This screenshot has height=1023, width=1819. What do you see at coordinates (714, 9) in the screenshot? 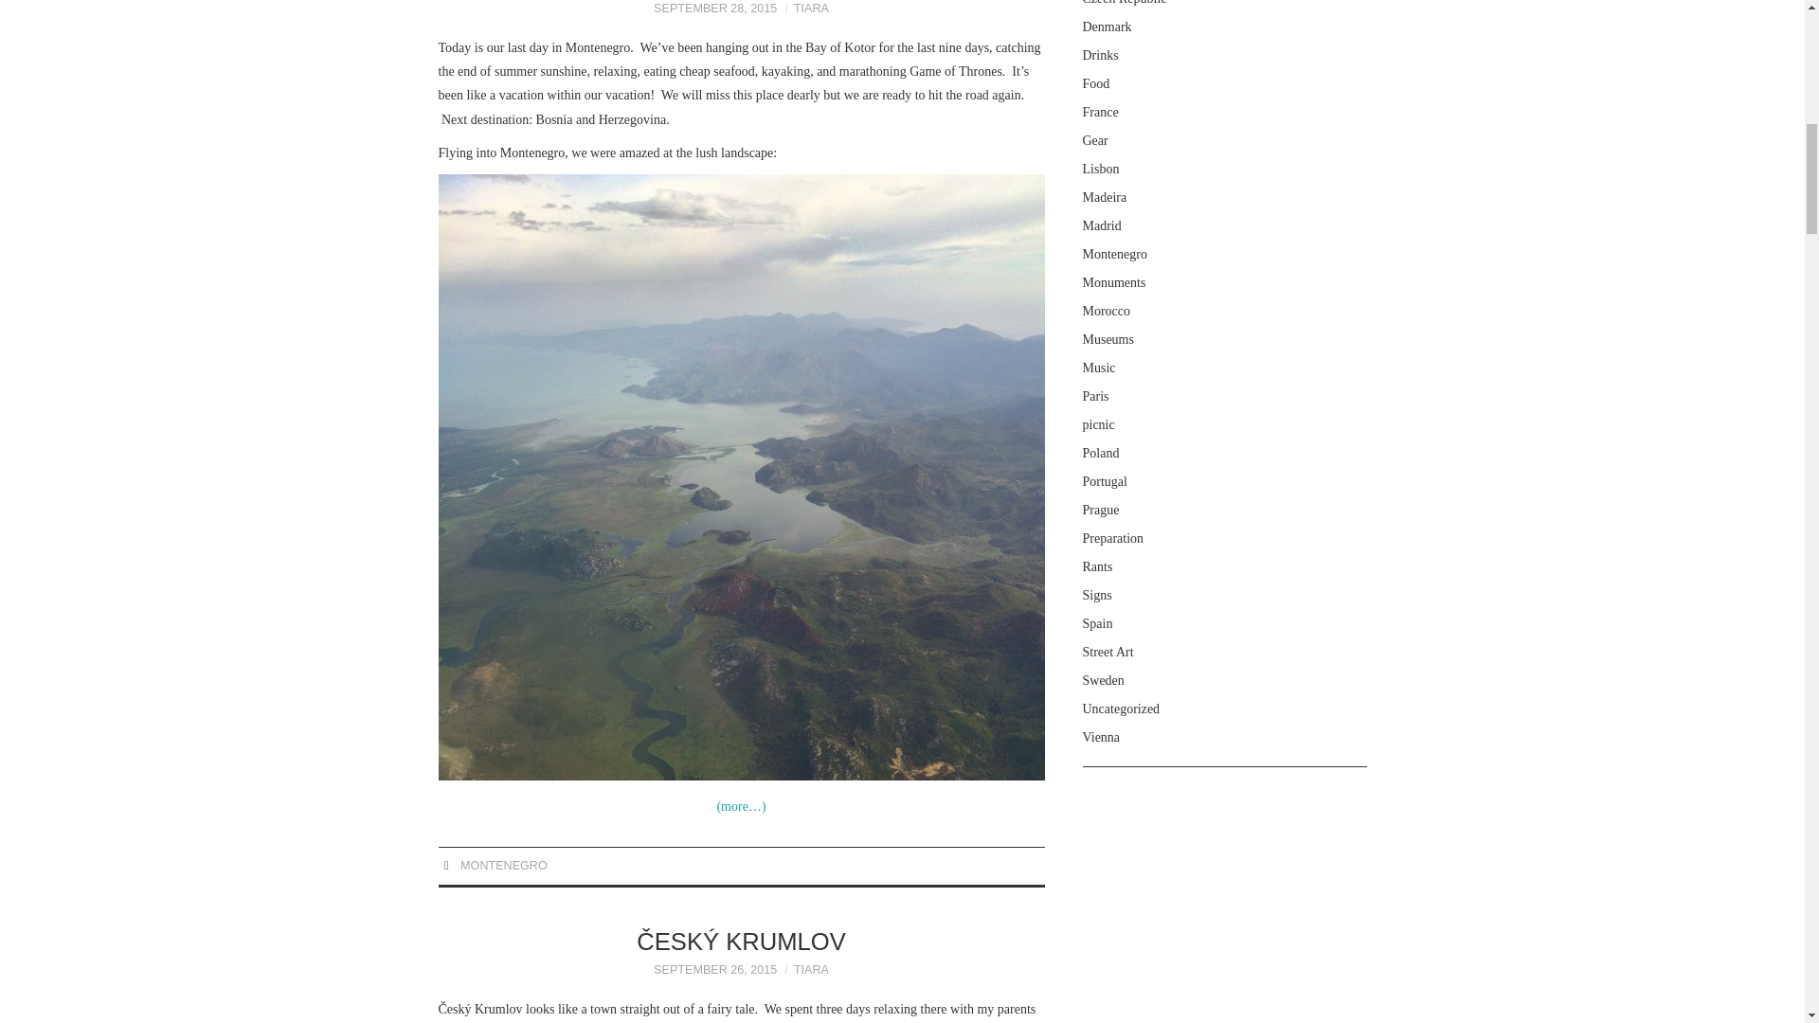
I see `SEPTEMBER 28, 2015` at bounding box center [714, 9].